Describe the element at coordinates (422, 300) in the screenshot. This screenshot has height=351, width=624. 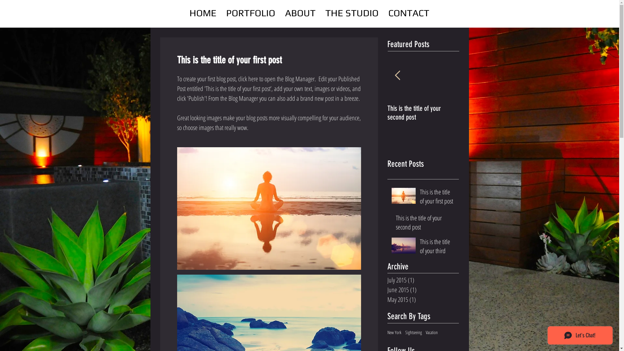
I see `May 2015 (1)` at that location.